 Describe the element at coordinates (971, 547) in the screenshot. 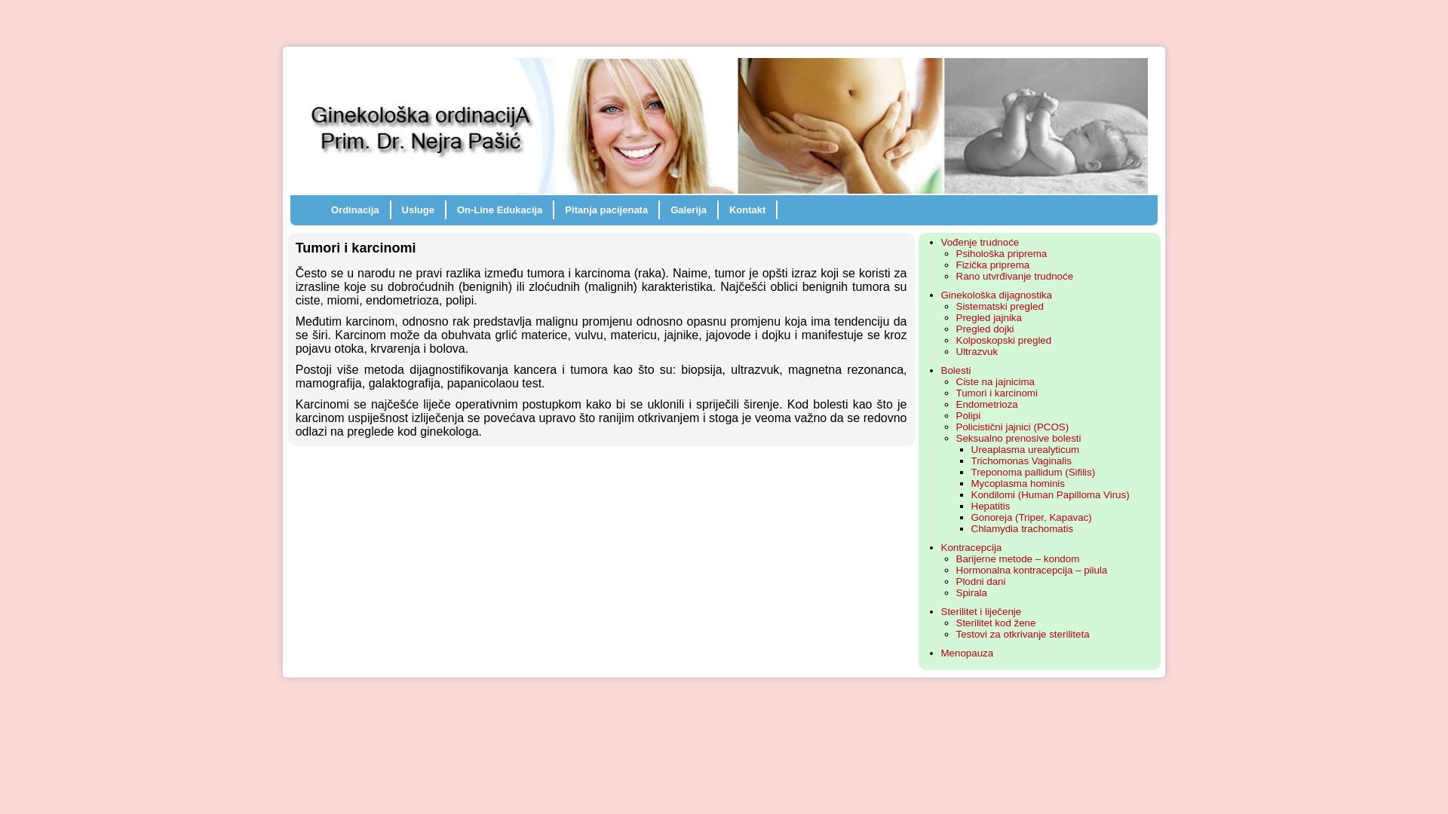

I see `Kontracepcija` at that location.